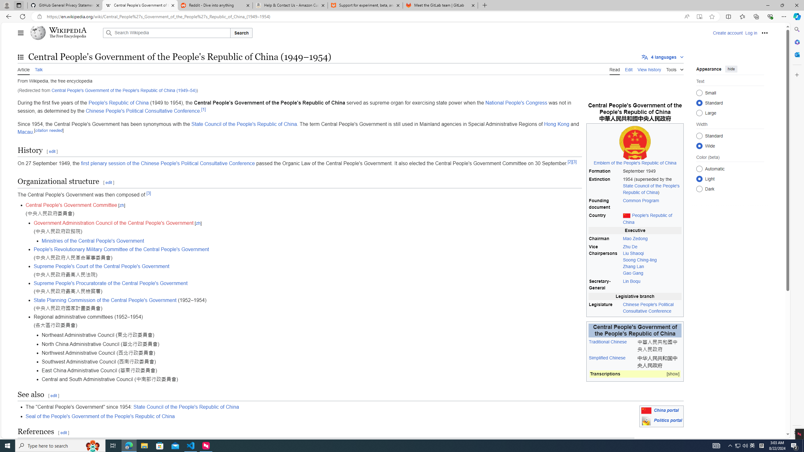 This screenshot has height=452, width=804. Describe the element at coordinates (666, 411) in the screenshot. I see `China portal` at that location.